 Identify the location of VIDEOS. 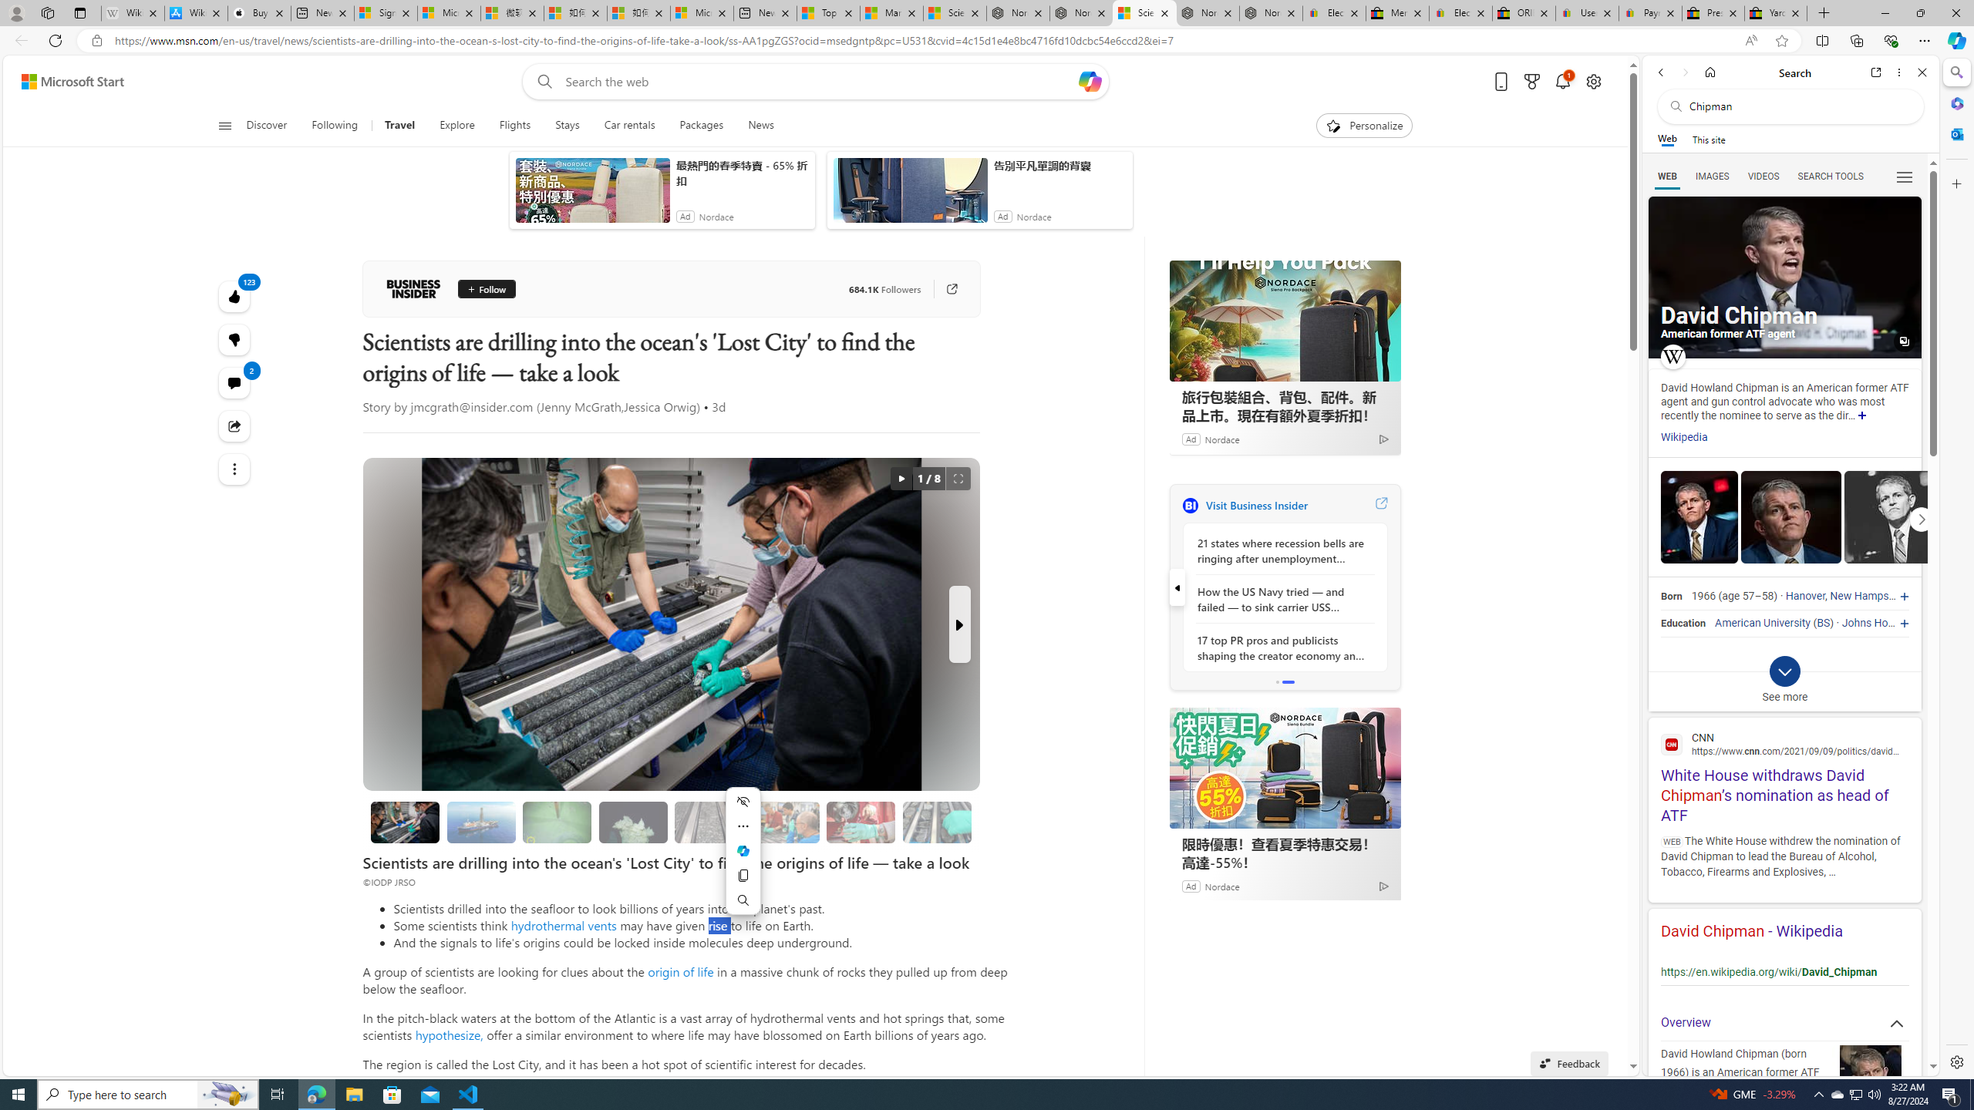
(1763, 177).